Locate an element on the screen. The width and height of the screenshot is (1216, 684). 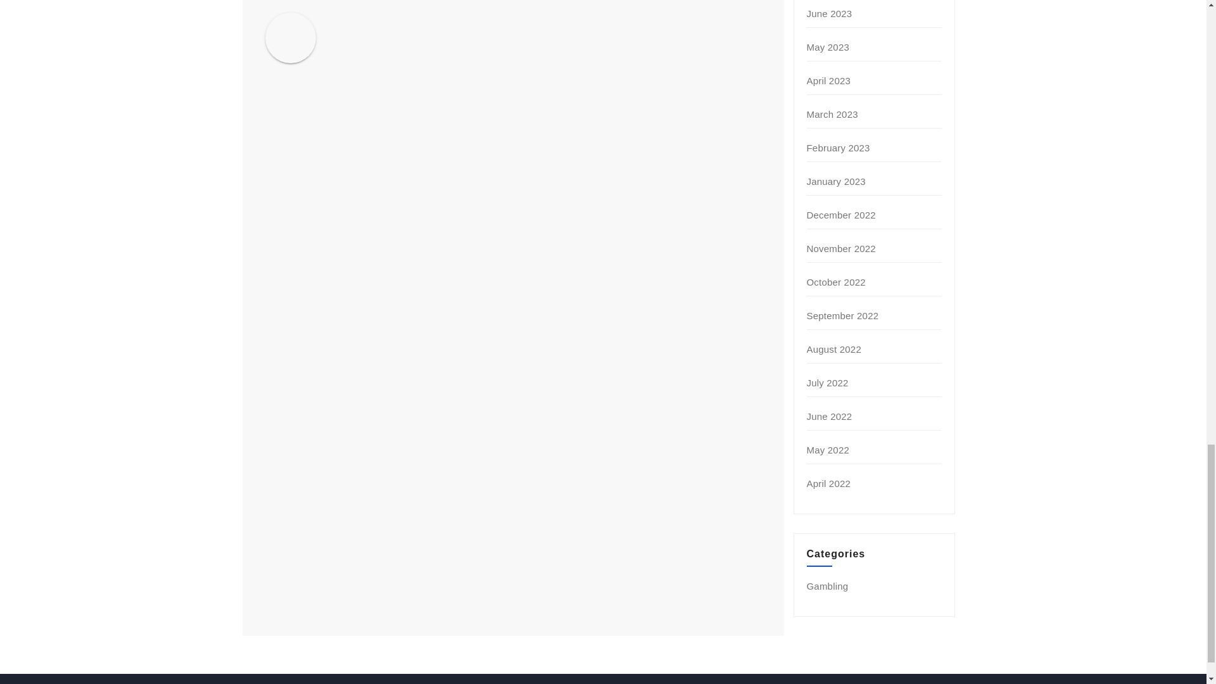
adminss is located at coordinates (395, 22).